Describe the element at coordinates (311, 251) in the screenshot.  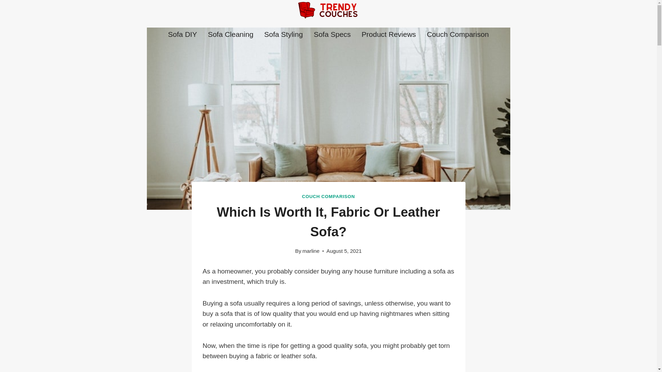
I see `marline` at that location.